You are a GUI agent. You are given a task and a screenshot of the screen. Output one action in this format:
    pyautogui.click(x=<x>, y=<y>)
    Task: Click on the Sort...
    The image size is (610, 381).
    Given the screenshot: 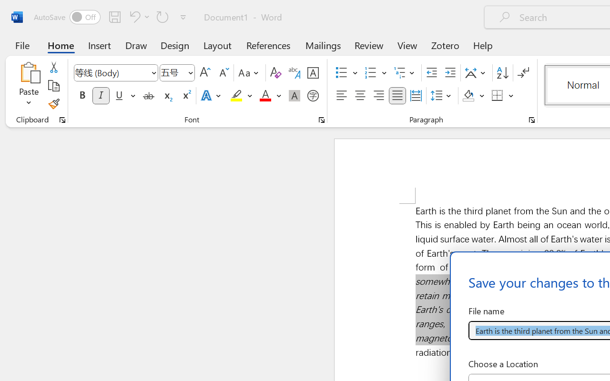 What is the action you would take?
    pyautogui.click(x=502, y=73)
    